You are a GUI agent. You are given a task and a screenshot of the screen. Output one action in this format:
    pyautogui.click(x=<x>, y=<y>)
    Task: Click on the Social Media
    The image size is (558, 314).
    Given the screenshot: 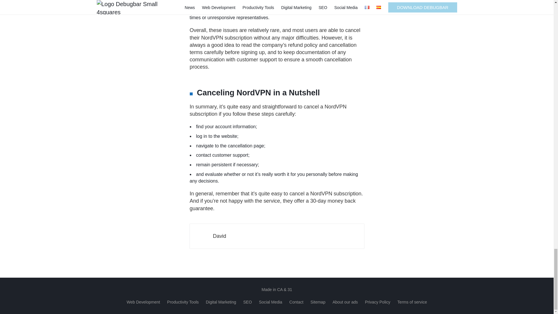 What is the action you would take?
    pyautogui.click(x=270, y=302)
    